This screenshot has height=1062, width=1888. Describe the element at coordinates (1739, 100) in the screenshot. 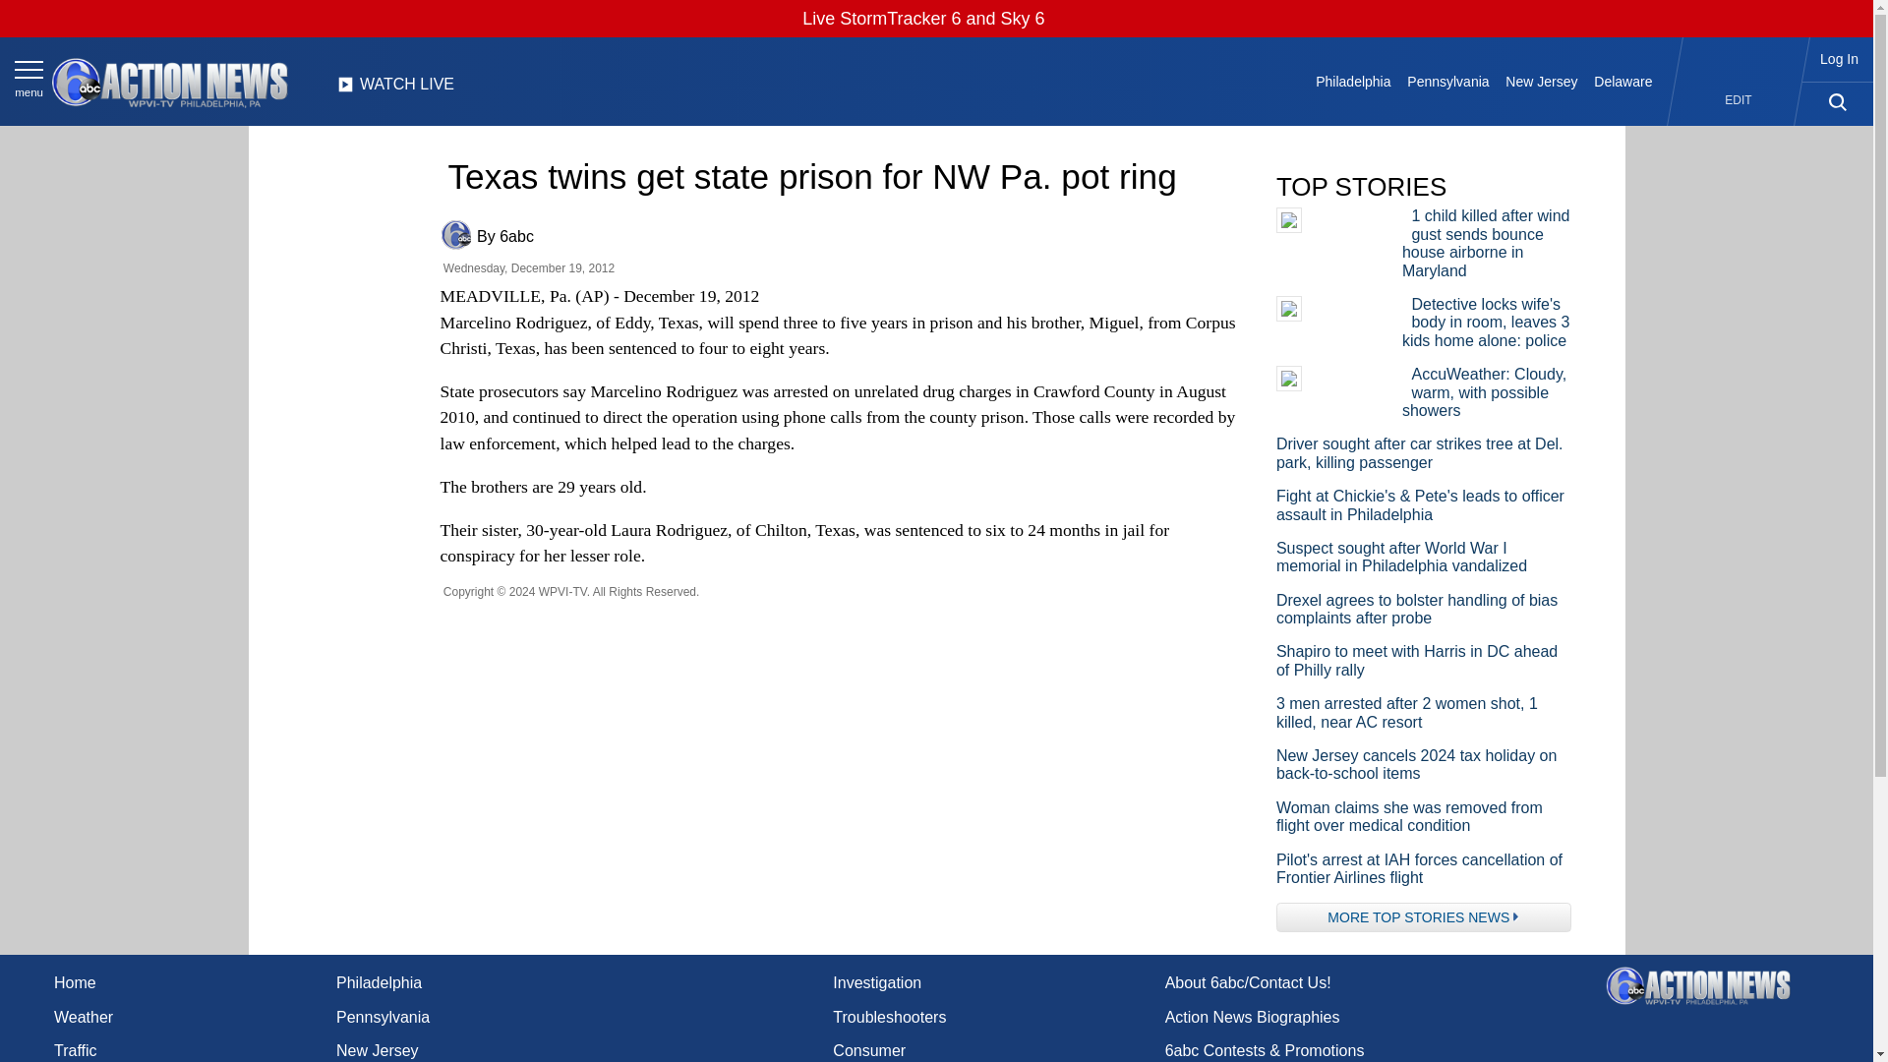

I see `EDIT` at that location.